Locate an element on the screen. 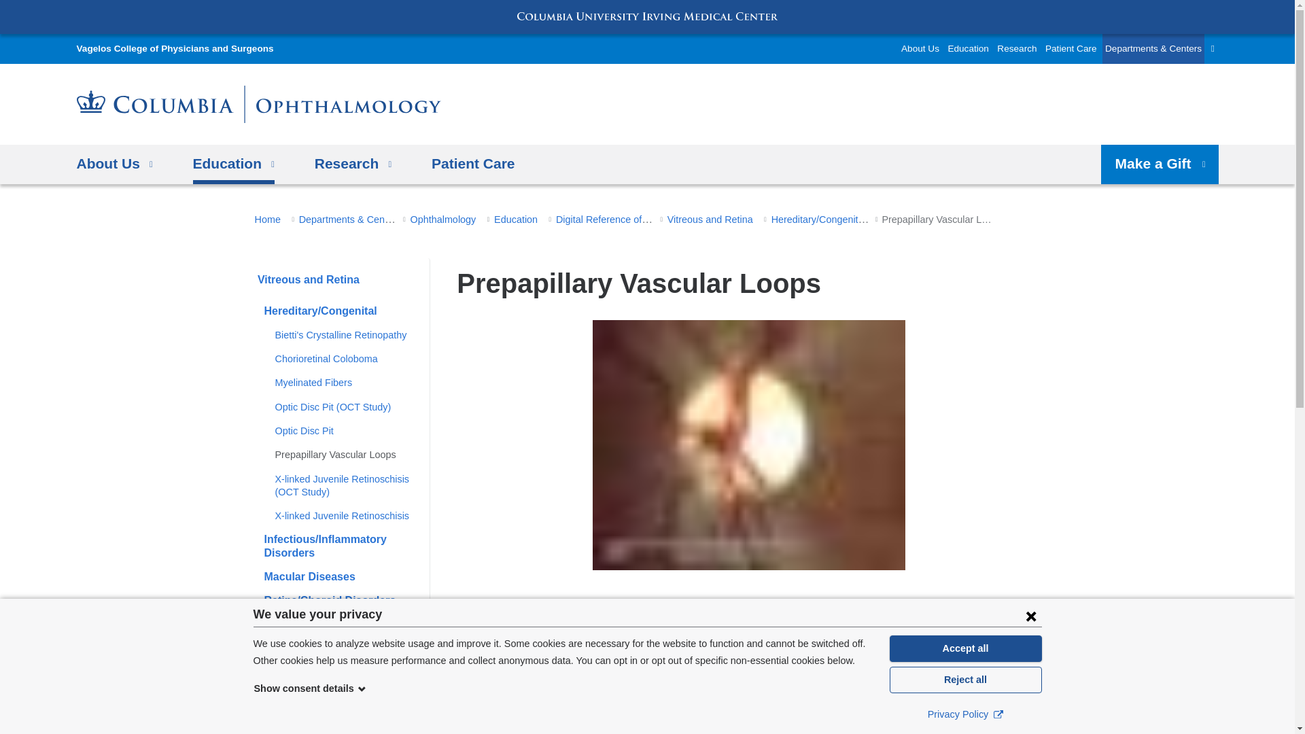 This screenshot has height=734, width=1305. Vagelos College of Physicians and Surgeons is located at coordinates (174, 48).